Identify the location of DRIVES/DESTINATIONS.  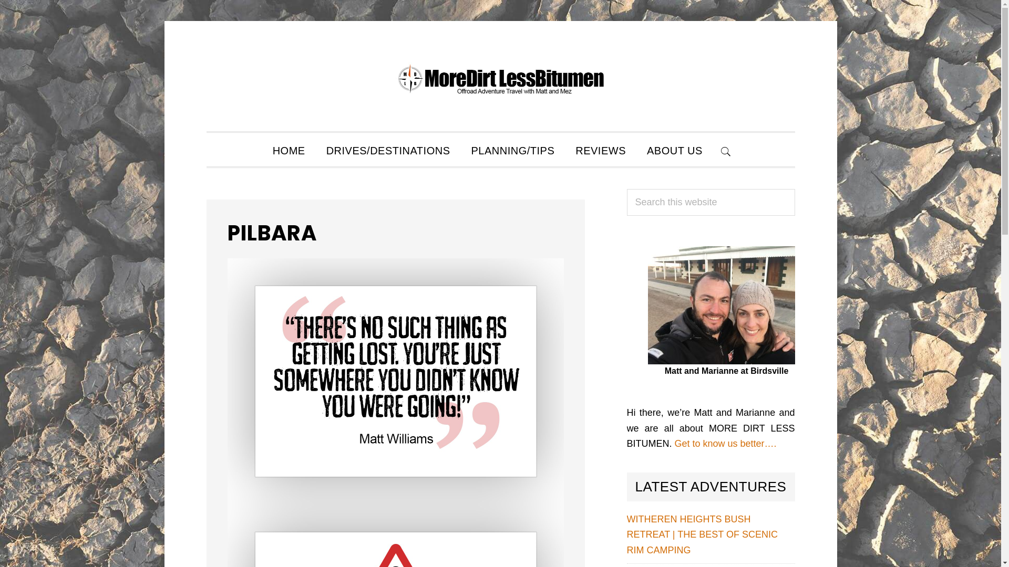
(388, 150).